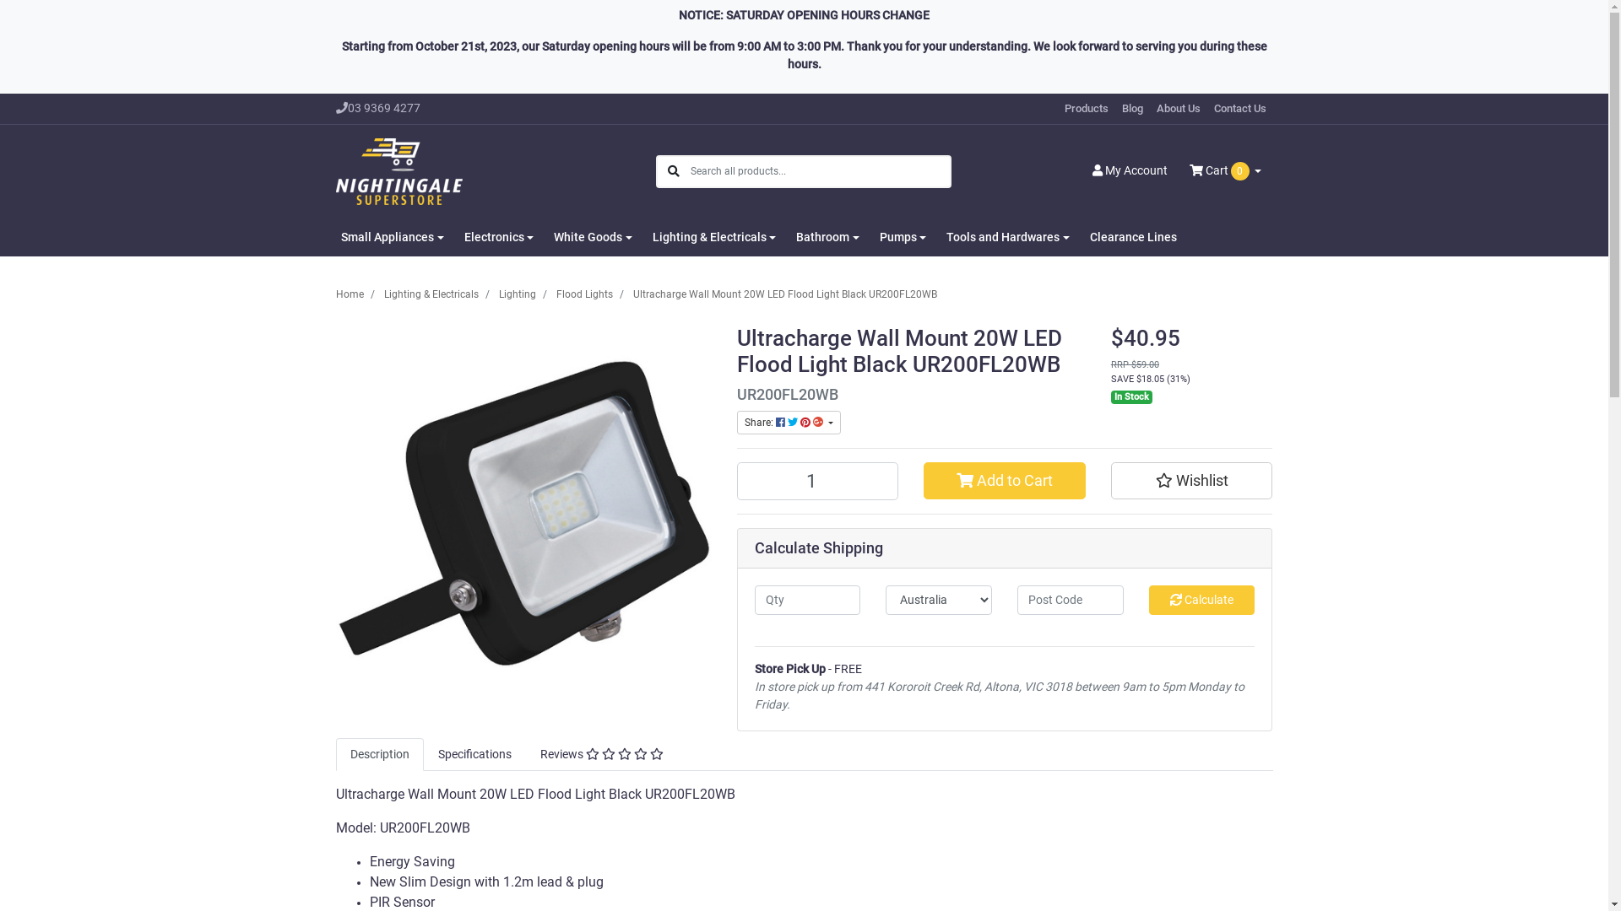 Image resolution: width=1621 pixels, height=911 pixels. What do you see at coordinates (500, 236) in the screenshot?
I see `Electronics` at bounding box center [500, 236].